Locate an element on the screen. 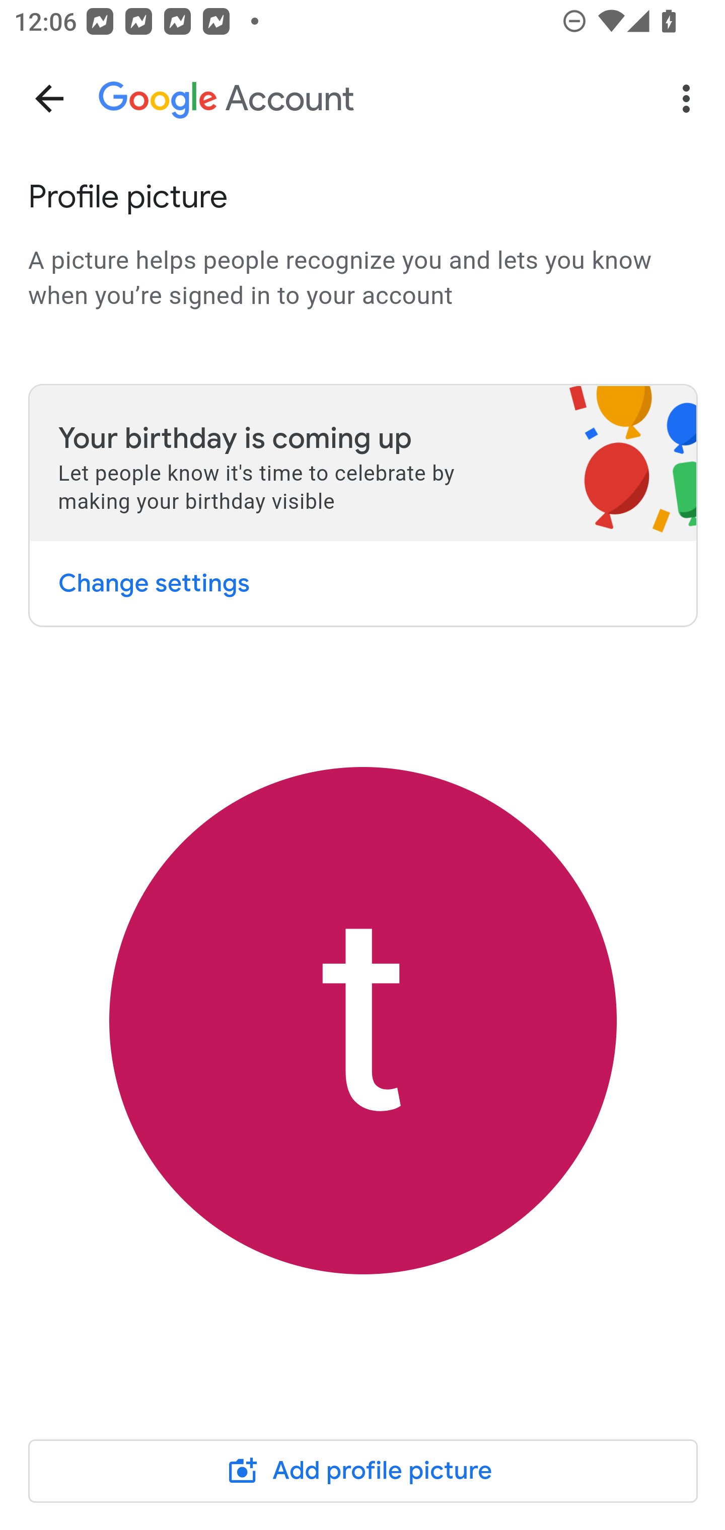 This screenshot has width=725, height=1530. Navigate up is located at coordinates (49, 99).